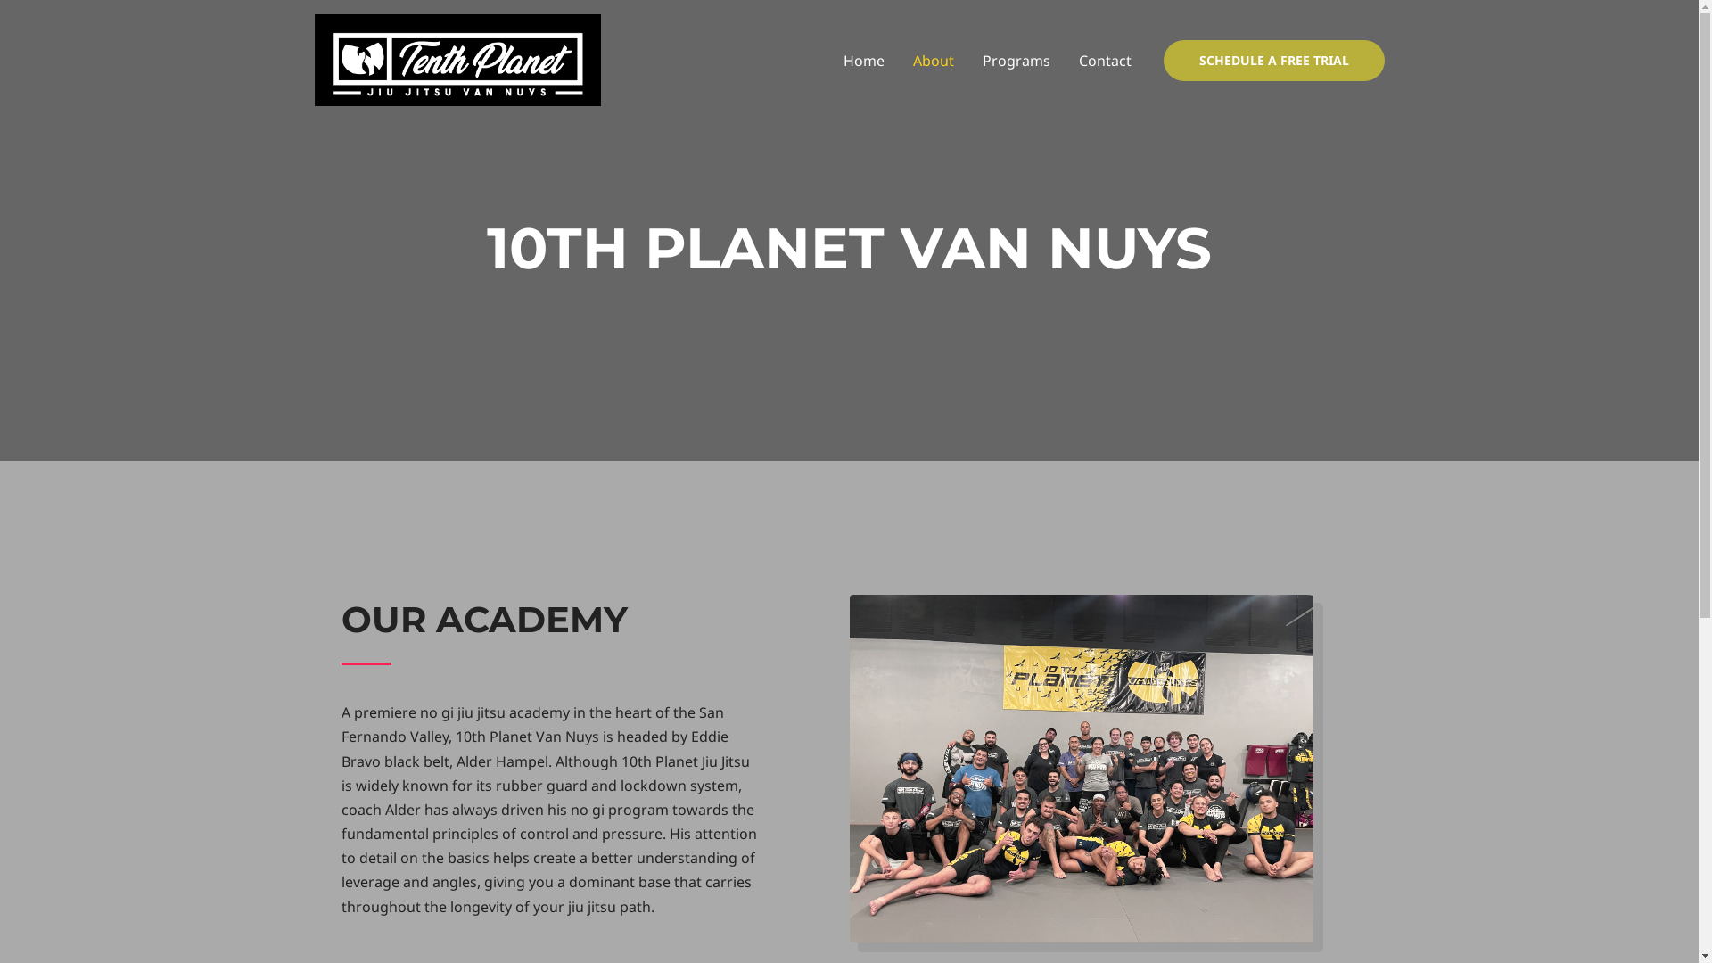  What do you see at coordinates (864, 61) in the screenshot?
I see `Home` at bounding box center [864, 61].